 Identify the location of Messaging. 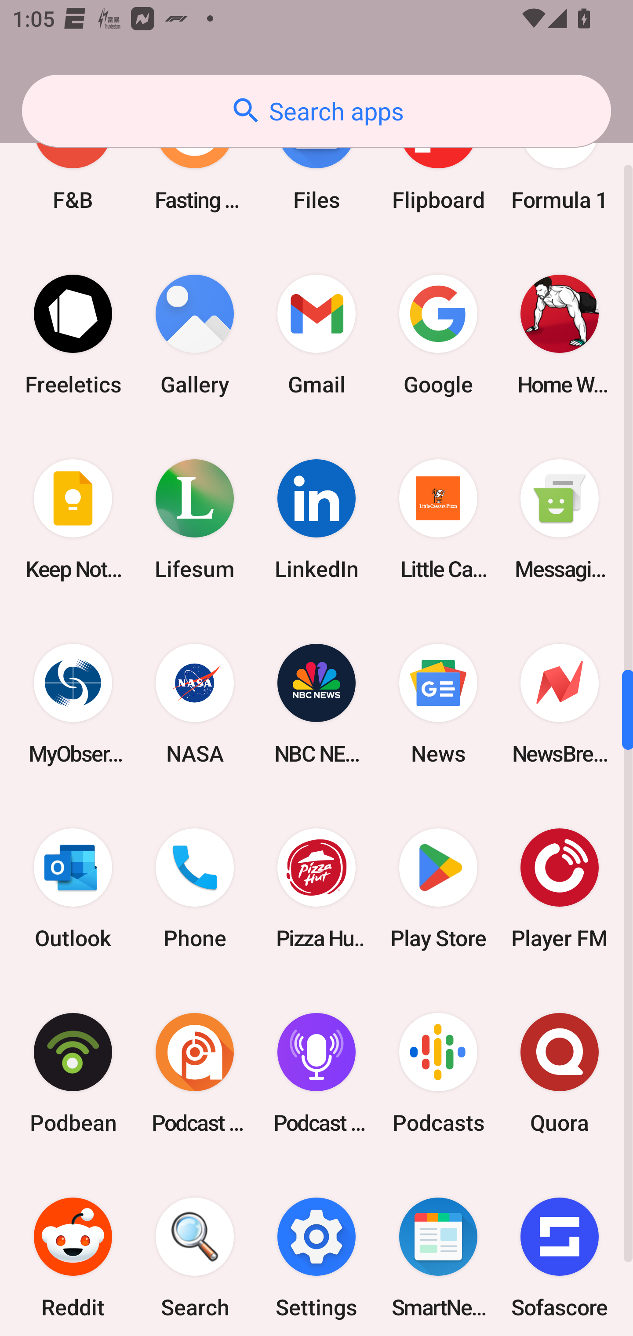
(560, 519).